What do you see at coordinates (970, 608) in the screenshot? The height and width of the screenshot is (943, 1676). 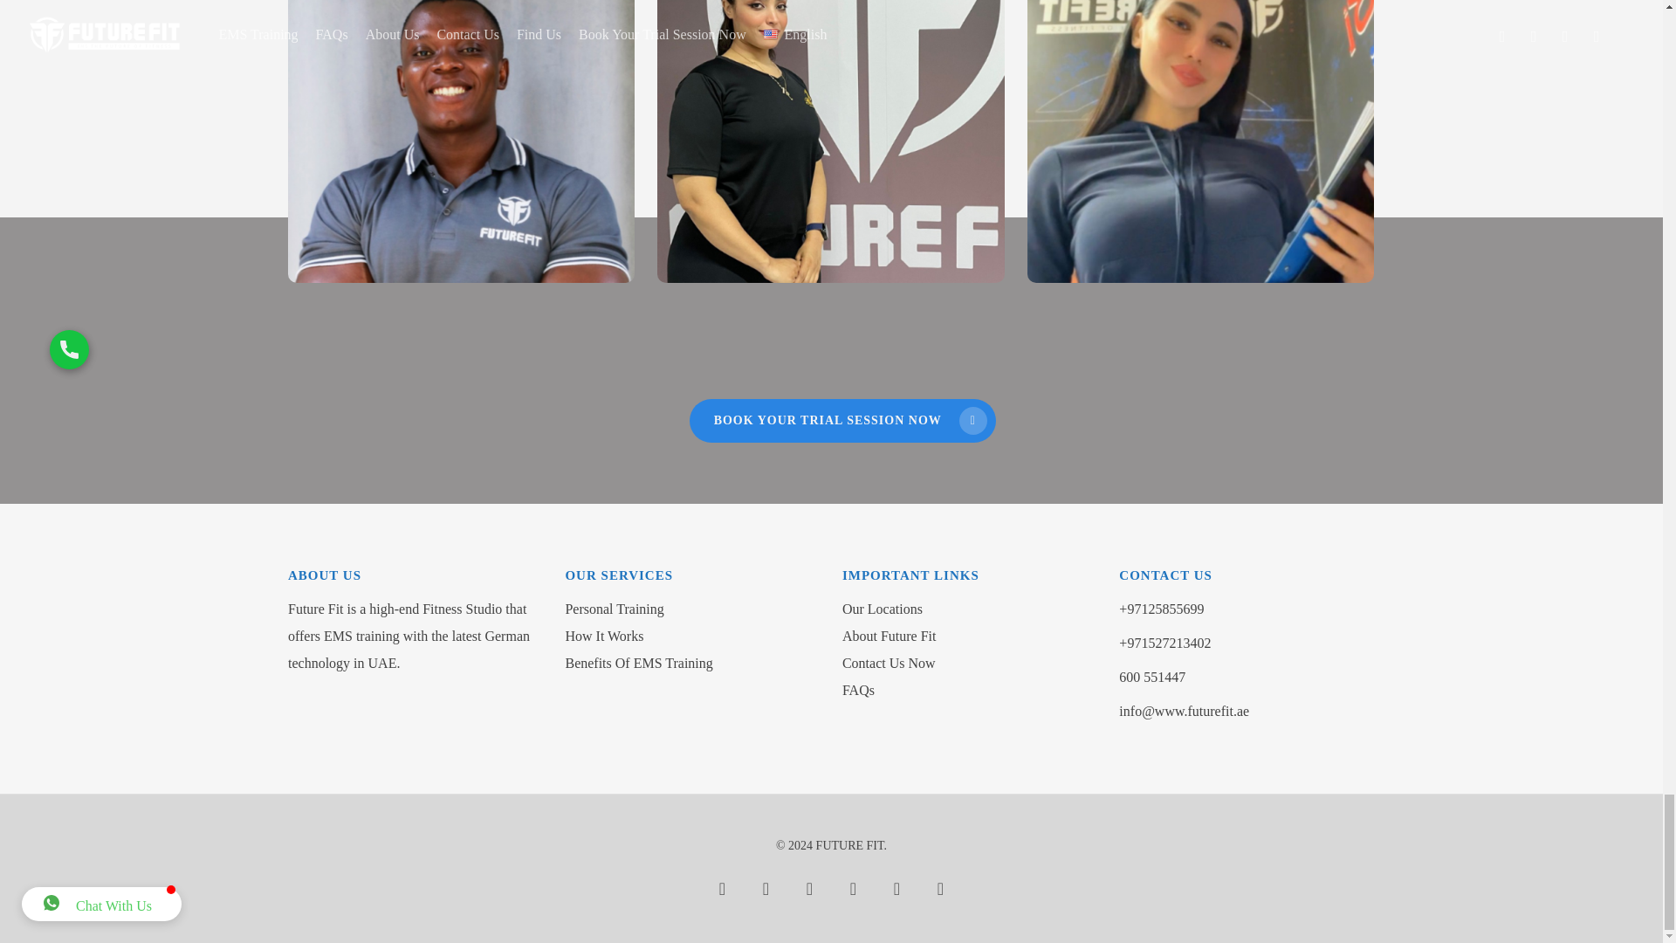 I see `Our Locations` at bounding box center [970, 608].